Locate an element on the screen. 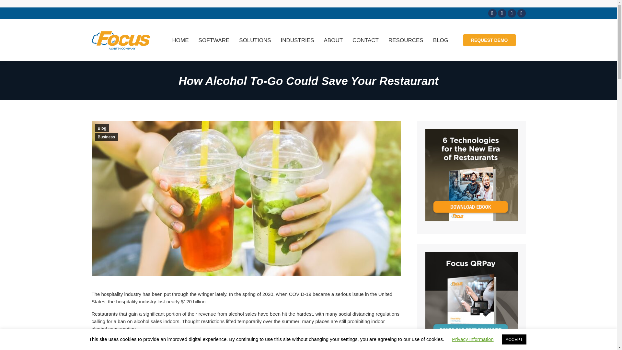 The width and height of the screenshot is (622, 350). Linkedin page opens in new window is located at coordinates (511, 13).